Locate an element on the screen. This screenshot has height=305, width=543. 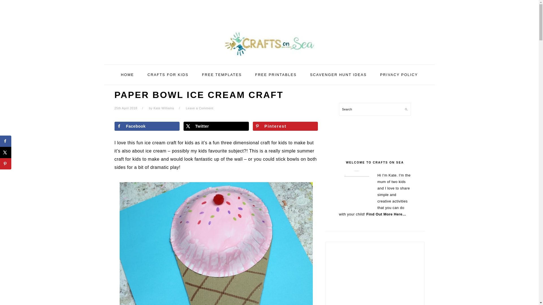
Share on Facebook is located at coordinates (146, 126).